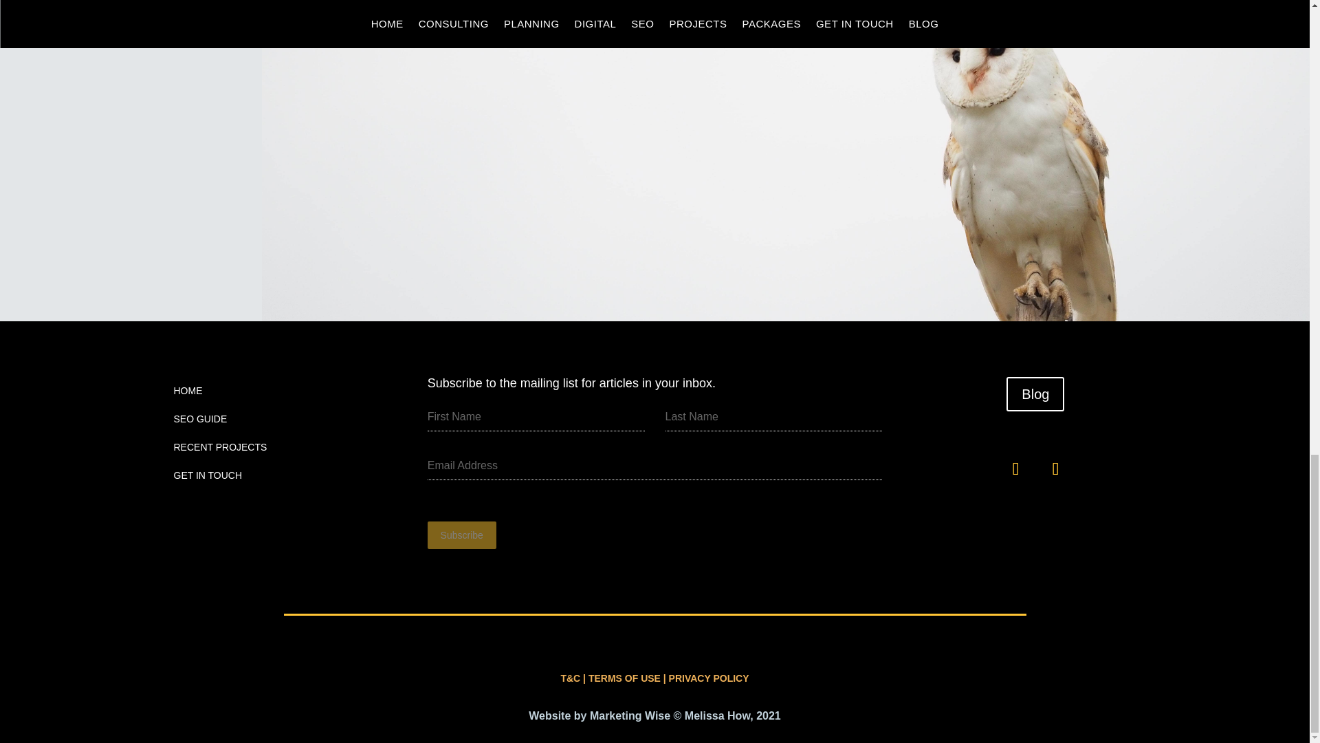 The image size is (1320, 743). Describe the element at coordinates (219, 450) in the screenshot. I see `RECENT PROJECTS` at that location.